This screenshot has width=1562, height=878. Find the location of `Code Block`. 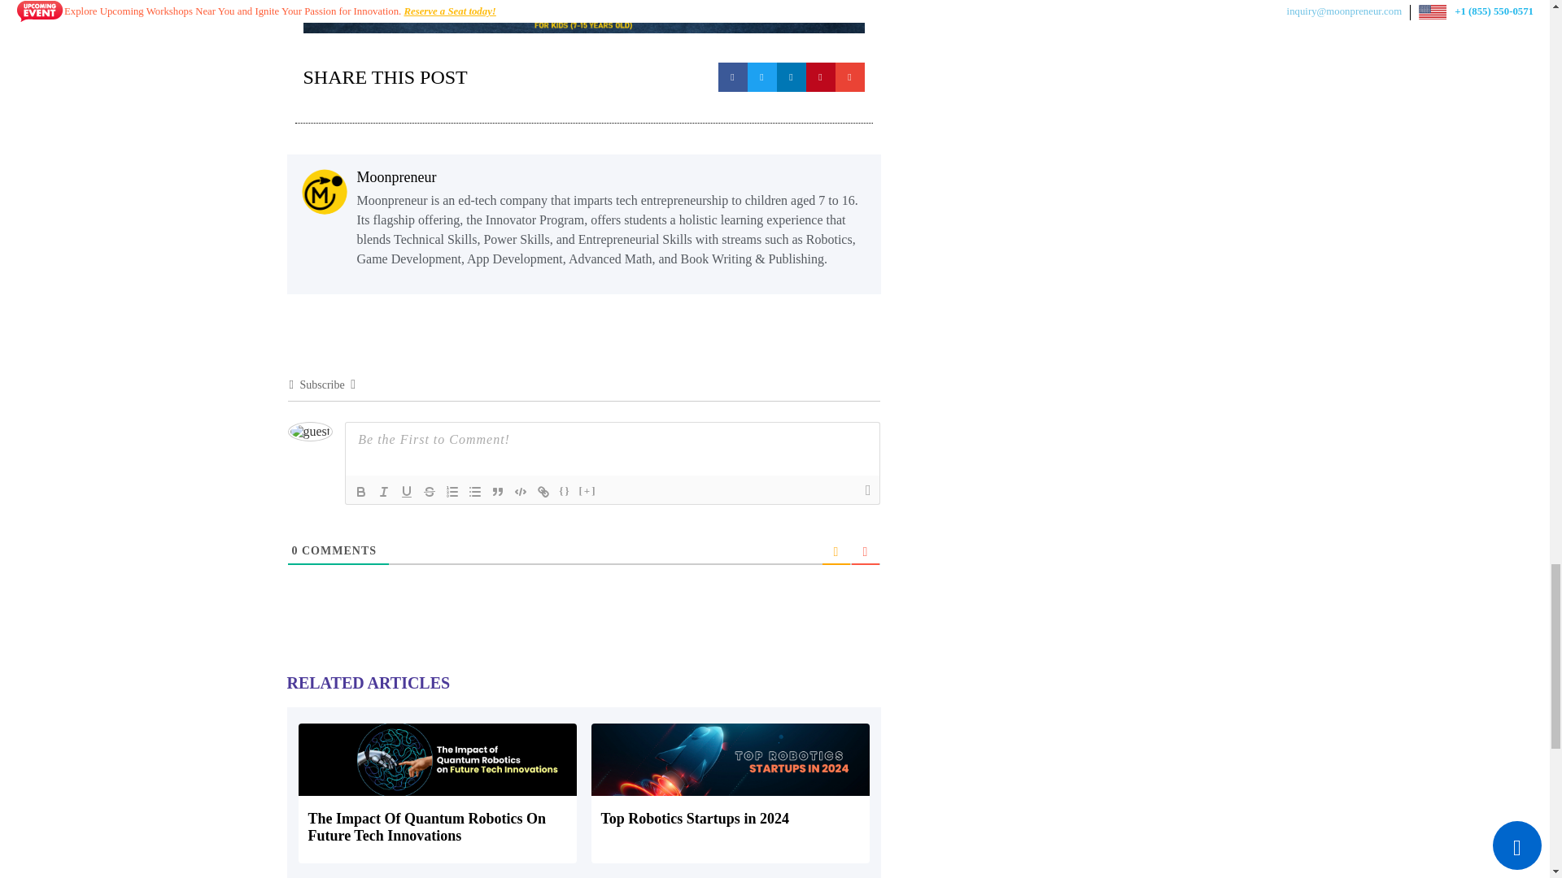

Code Block is located at coordinates (521, 491).